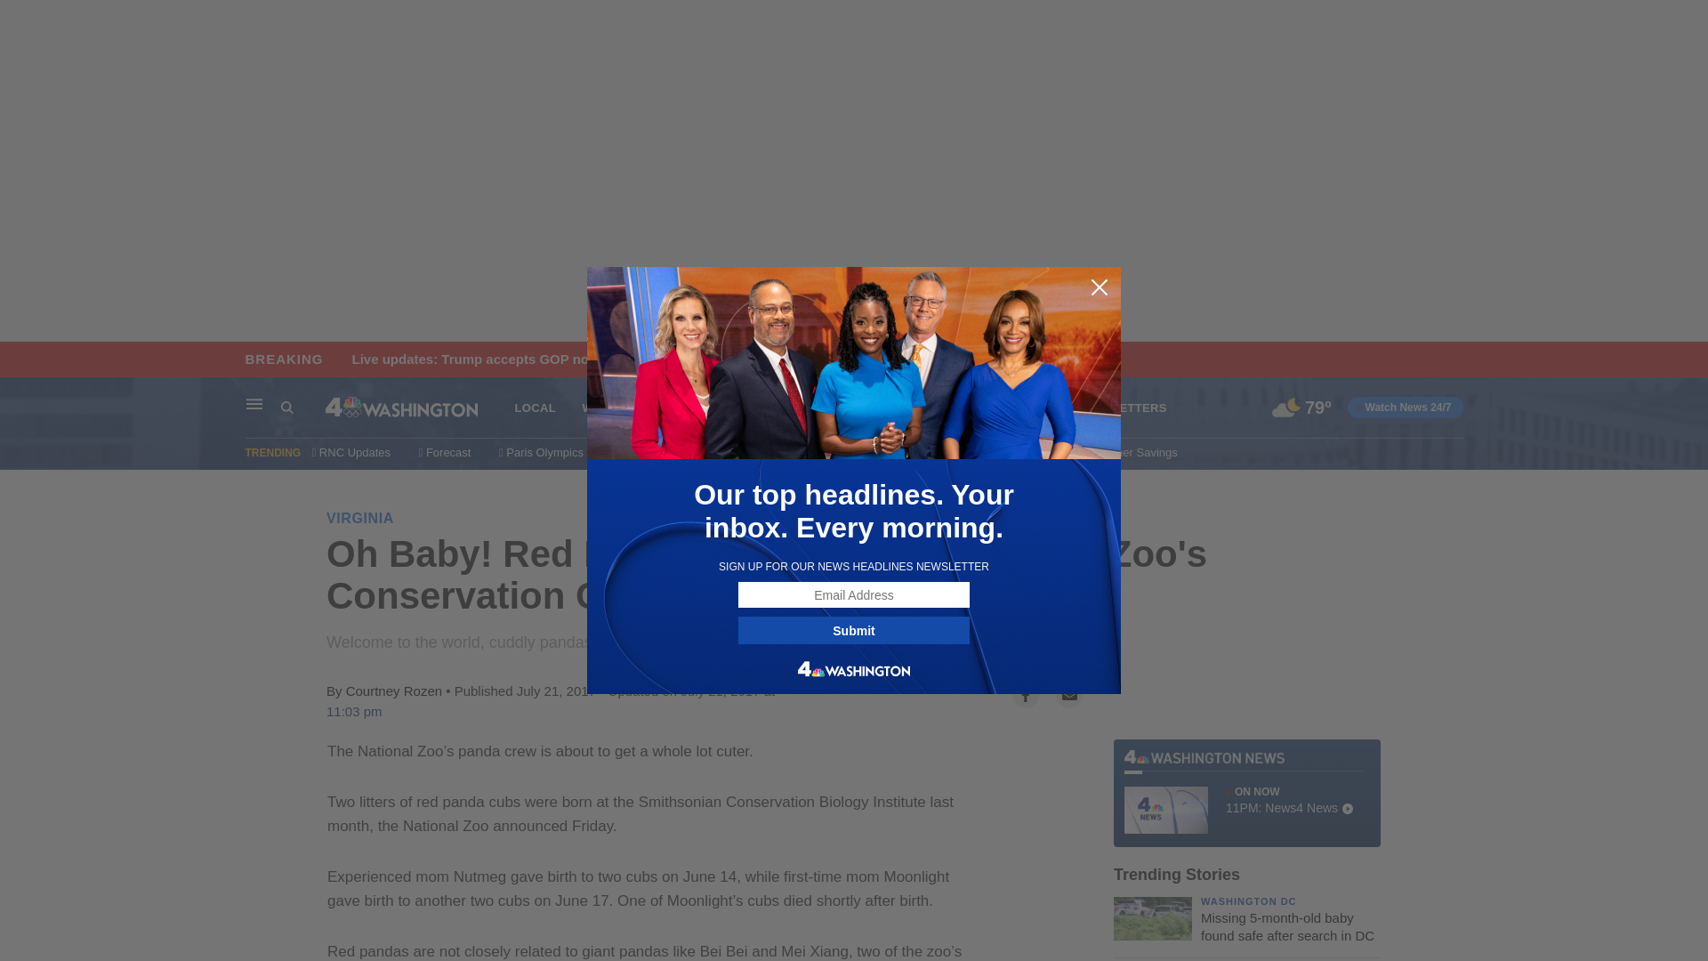  I want to click on Main Navigation, so click(254, 404).